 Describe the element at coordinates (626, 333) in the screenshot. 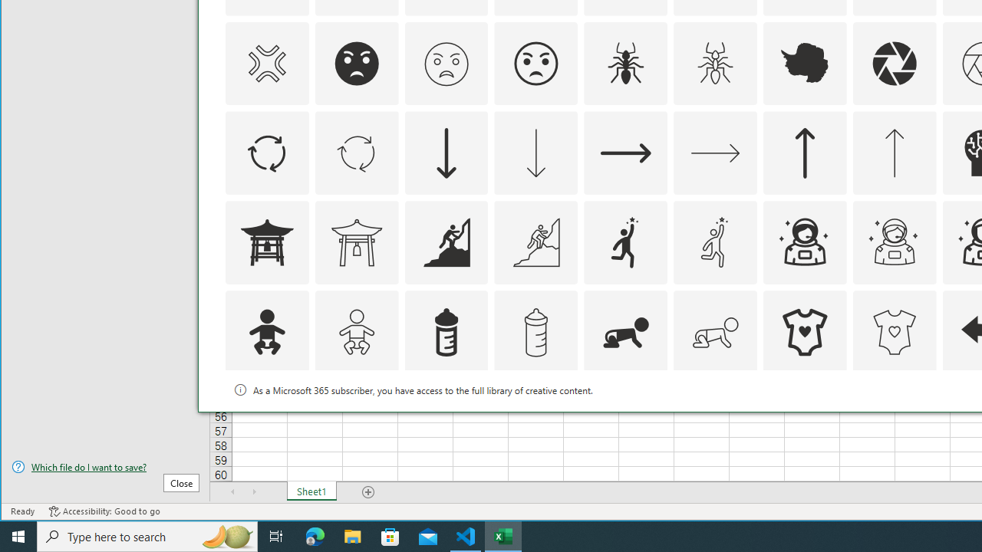

I see `AutomationID: Icons_BabyCrawling` at that location.